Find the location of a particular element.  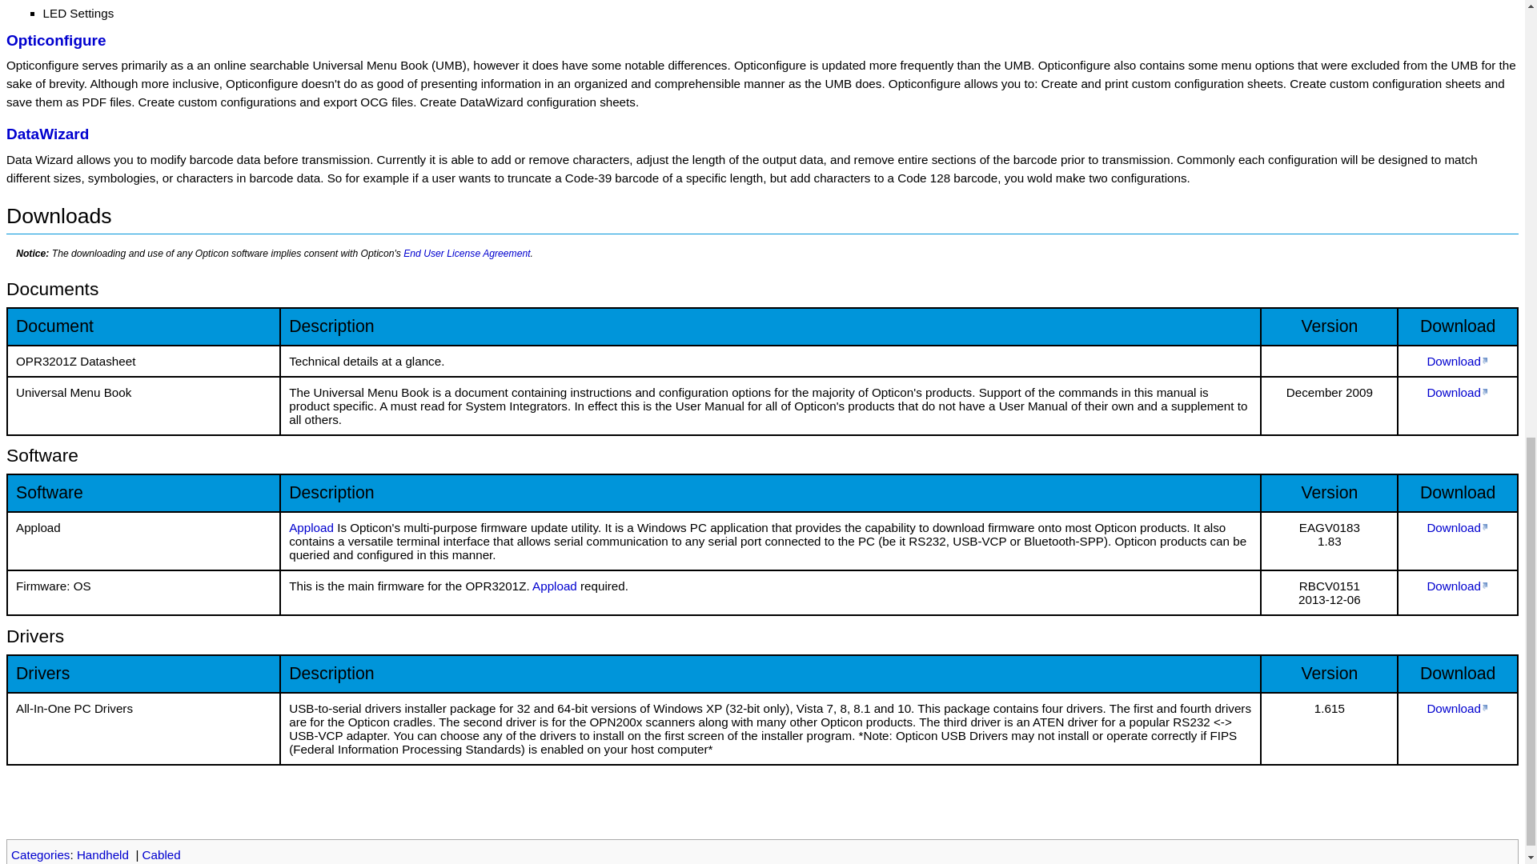

Category:Handheld is located at coordinates (102, 854).